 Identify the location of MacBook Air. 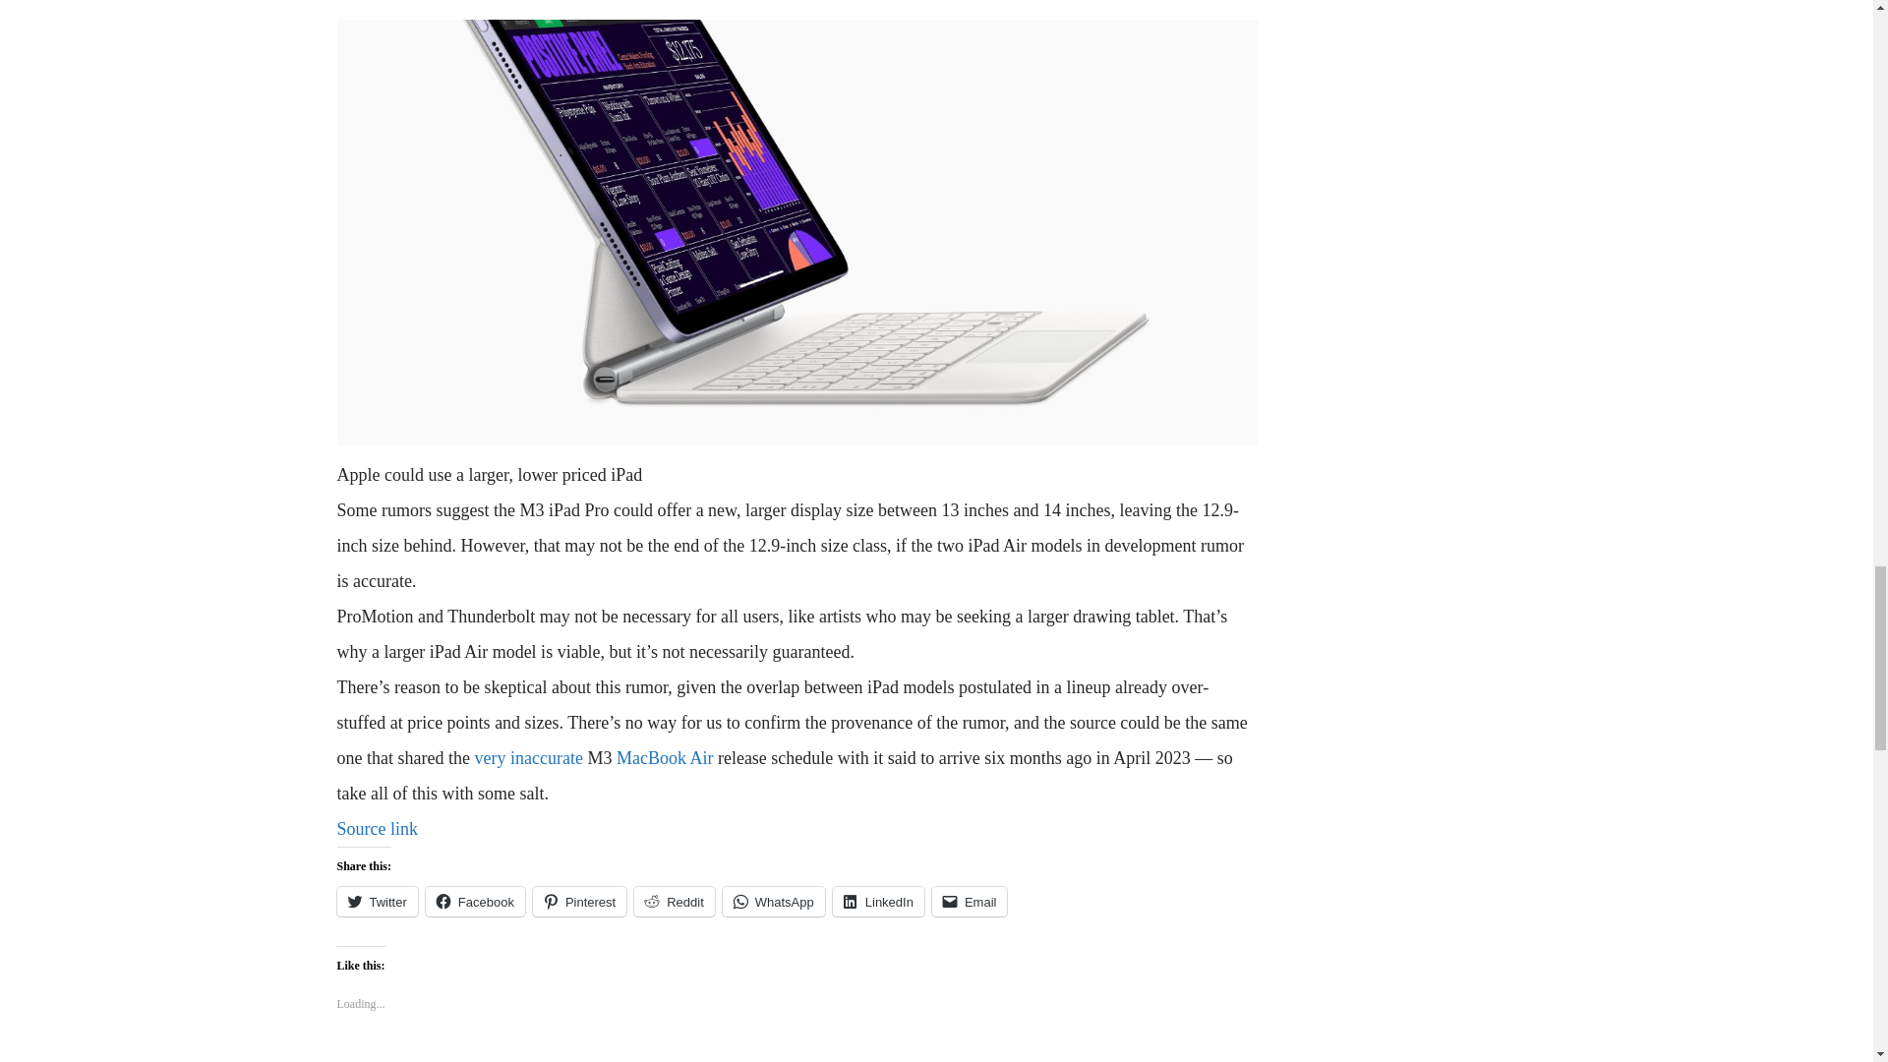
(665, 757).